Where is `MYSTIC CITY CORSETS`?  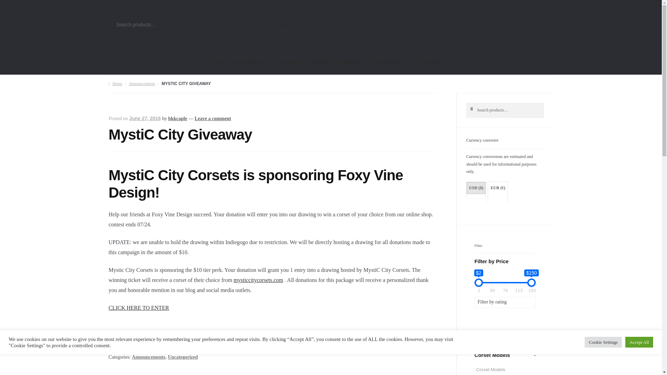
MYSTIC CITY CORSETS is located at coordinates (331, 25).